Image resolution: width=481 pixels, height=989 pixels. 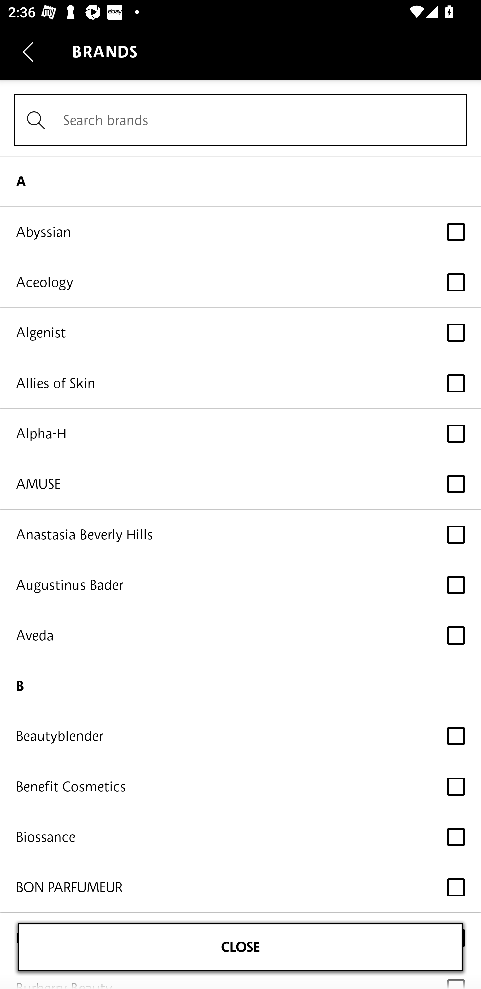 What do you see at coordinates (28, 52) in the screenshot?
I see `Navigate up` at bounding box center [28, 52].